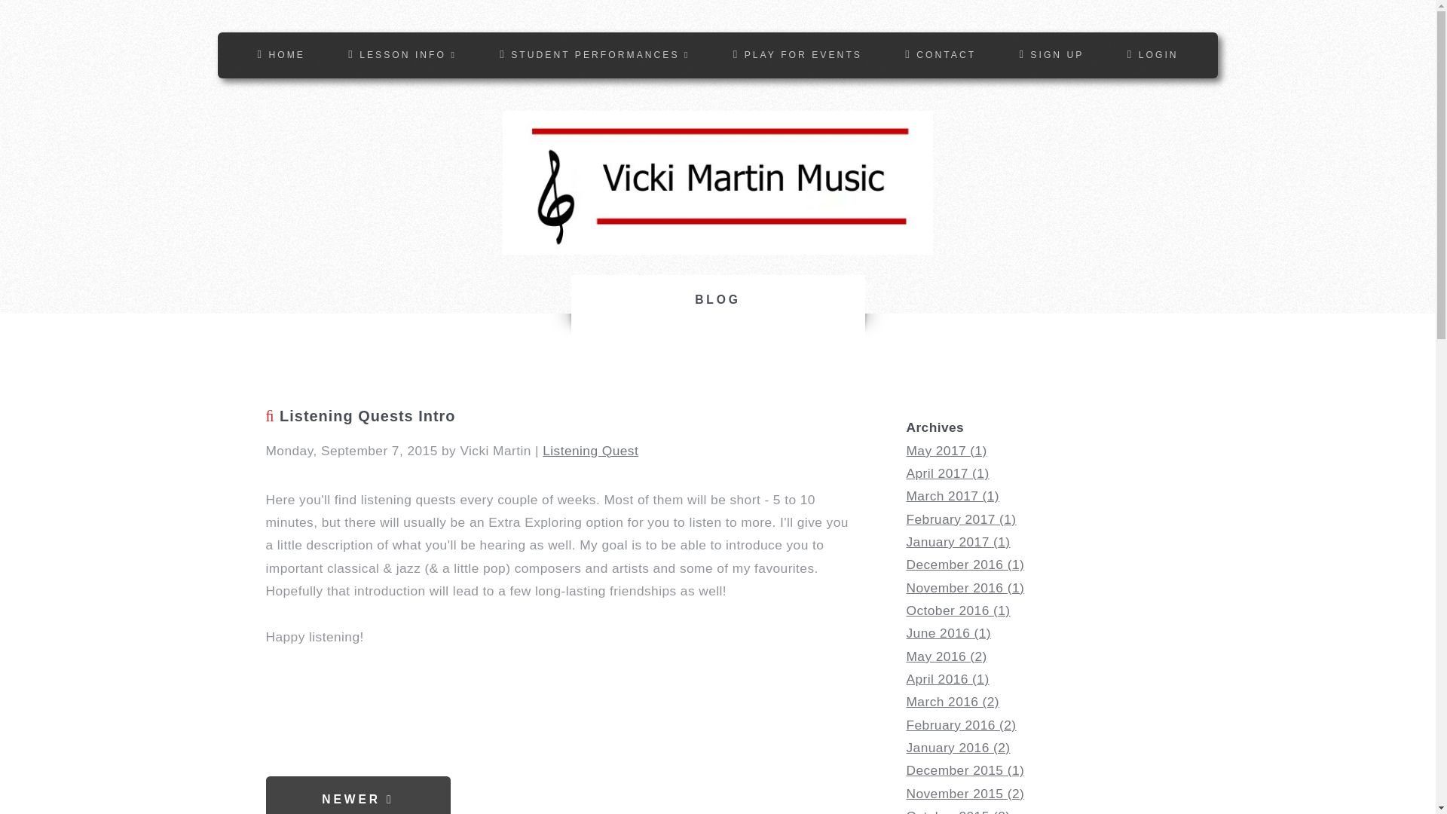 This screenshot has height=814, width=1447. Describe the element at coordinates (557, 416) in the screenshot. I see `Listening Quests Intro` at that location.